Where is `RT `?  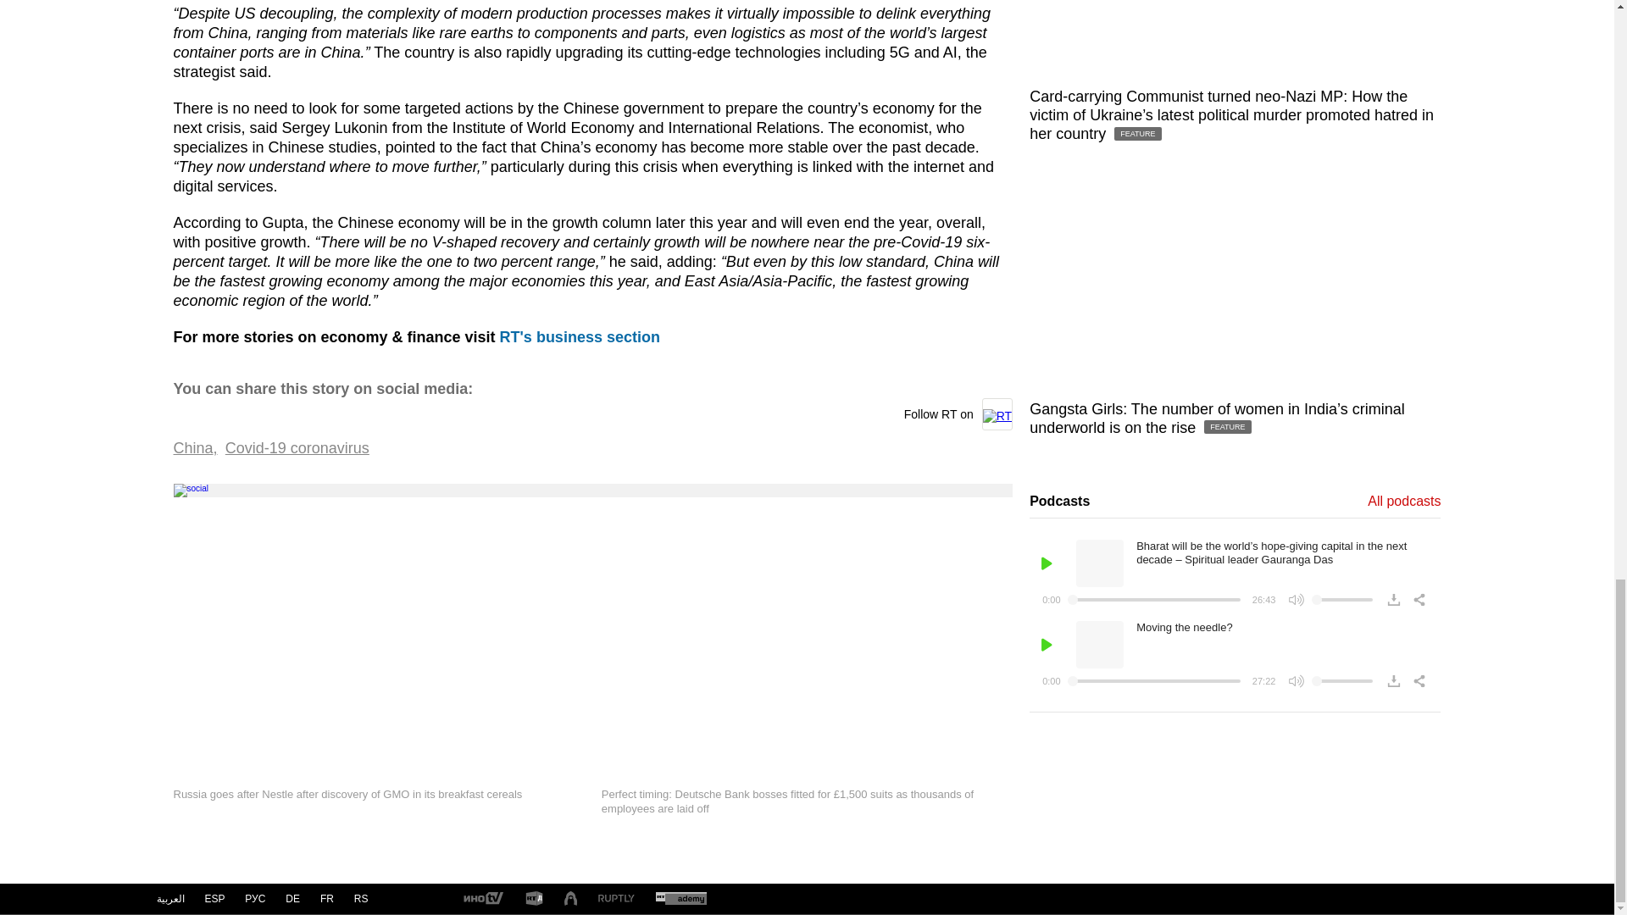 RT  is located at coordinates (680, 900).